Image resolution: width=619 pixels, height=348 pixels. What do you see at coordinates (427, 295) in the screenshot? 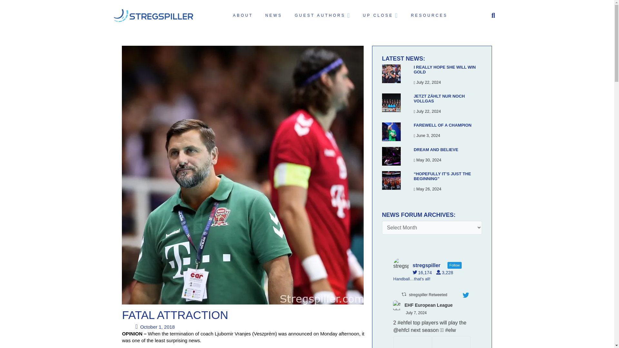
I see `stregspiller Retweeted` at bounding box center [427, 295].